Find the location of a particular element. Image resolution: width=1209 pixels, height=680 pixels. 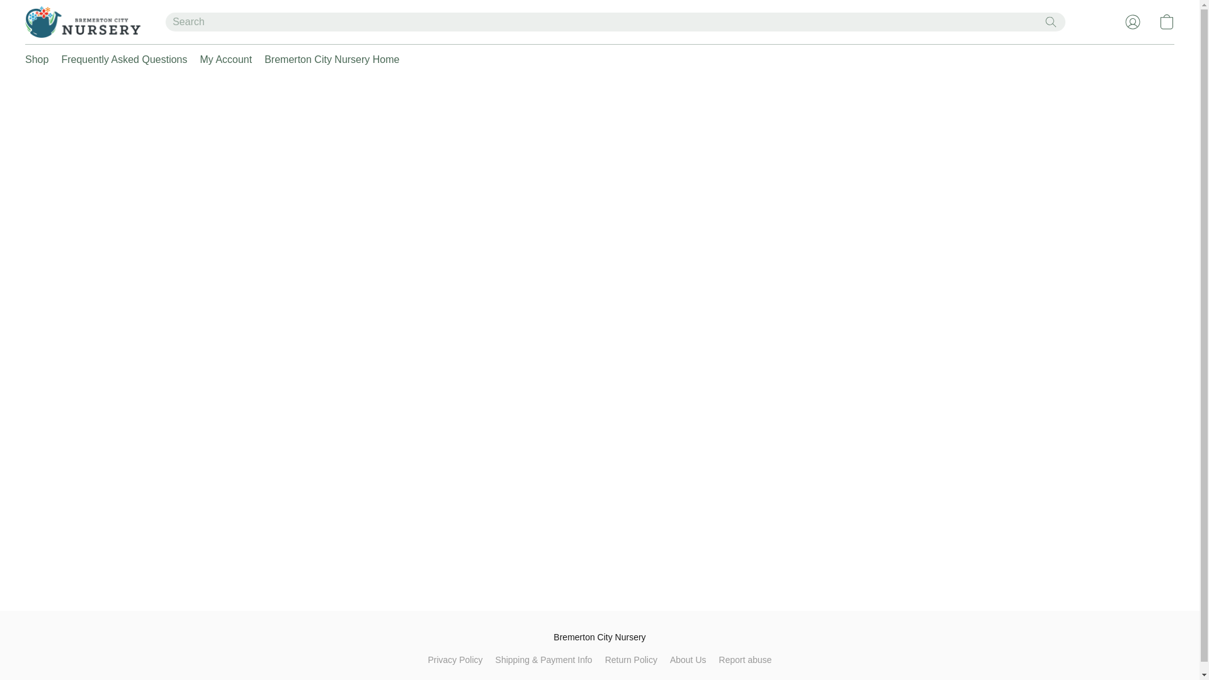

Frequently Asked Questions is located at coordinates (123, 59).